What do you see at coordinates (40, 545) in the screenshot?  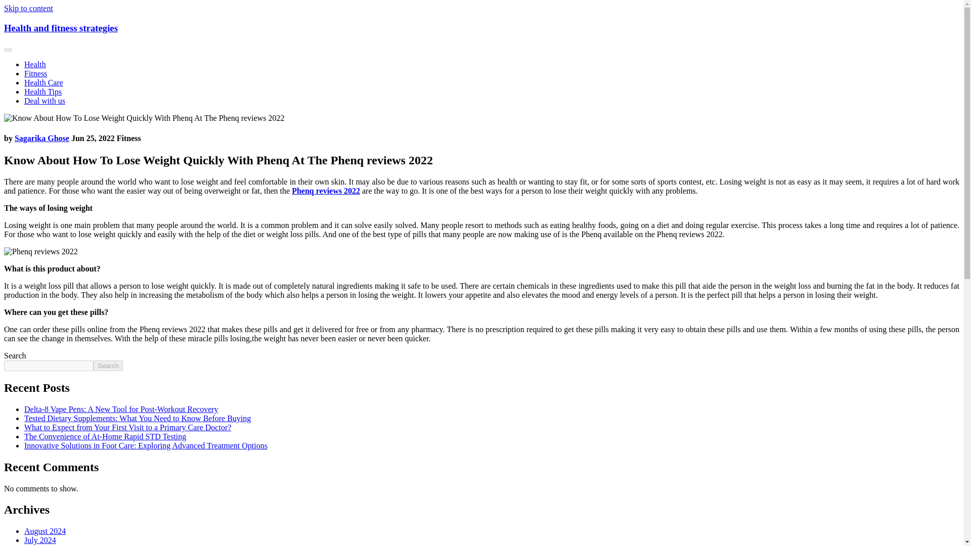 I see `June 2024` at bounding box center [40, 545].